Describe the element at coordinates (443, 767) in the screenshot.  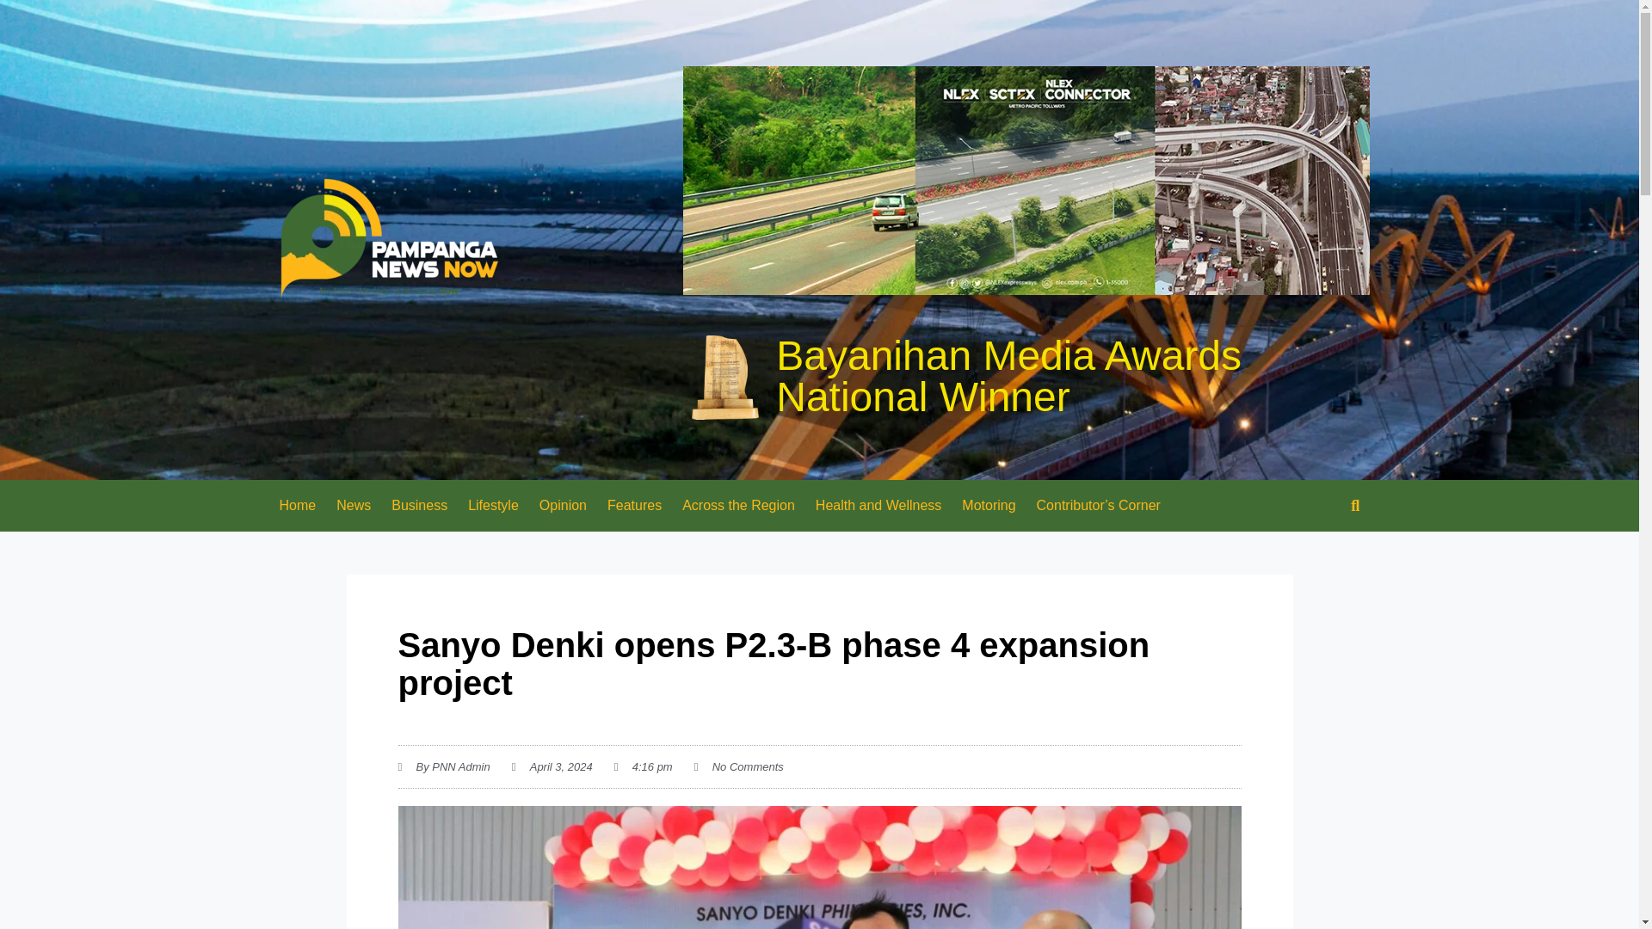
I see `By PNN Admin` at that location.